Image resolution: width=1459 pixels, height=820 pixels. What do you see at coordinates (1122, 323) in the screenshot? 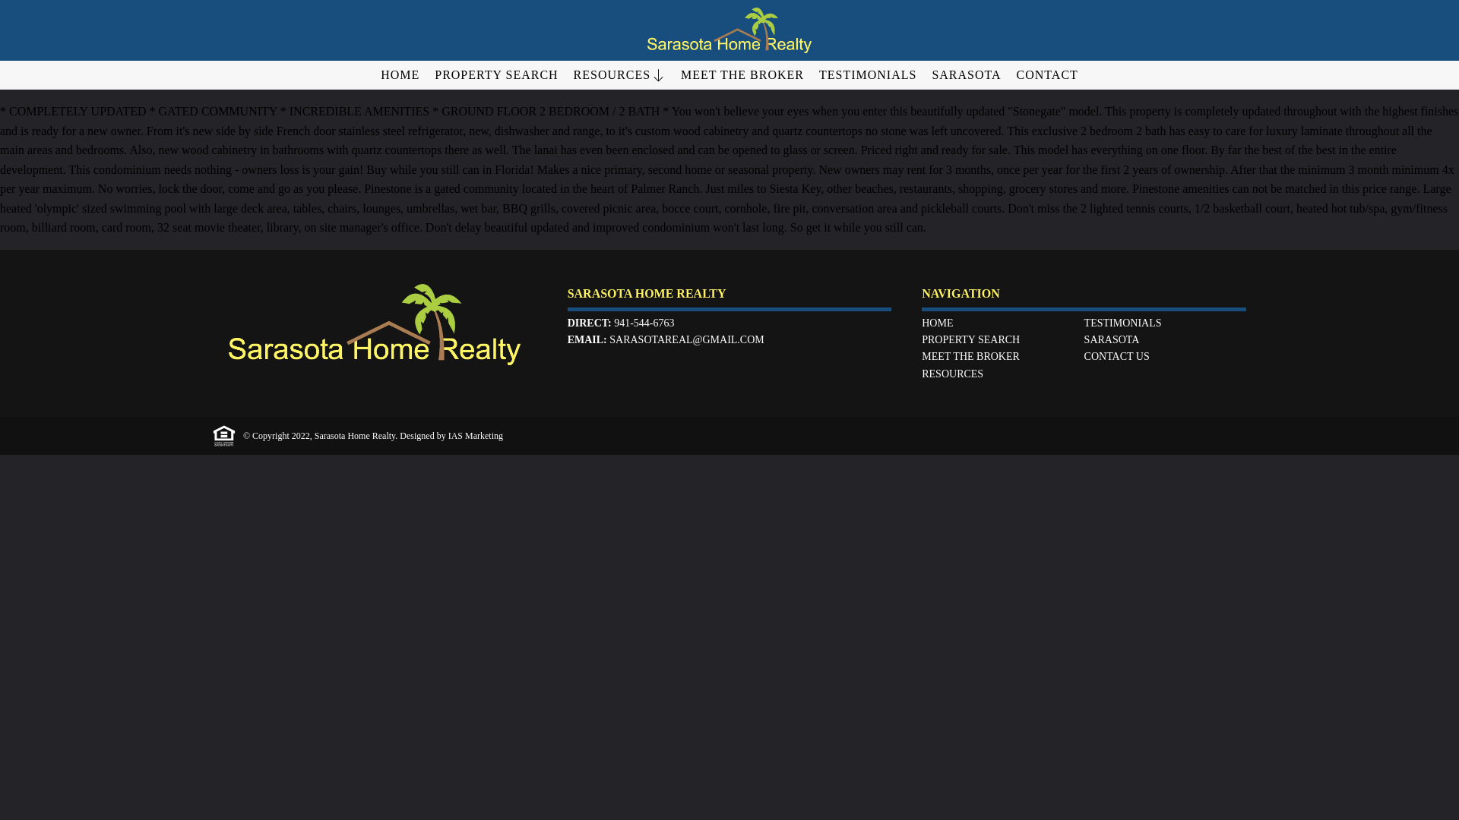
I see `TESTIMONIALS` at bounding box center [1122, 323].